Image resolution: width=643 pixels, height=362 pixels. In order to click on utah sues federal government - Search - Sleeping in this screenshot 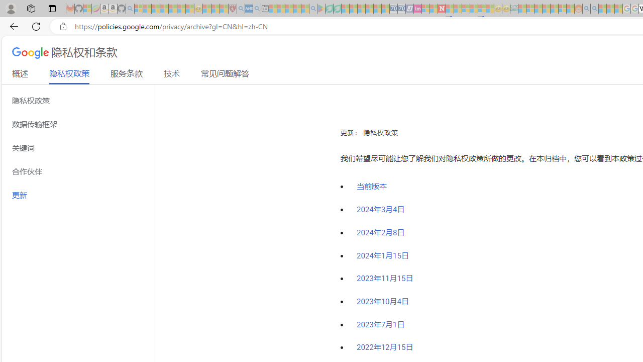, I will do `click(257, 9)`.